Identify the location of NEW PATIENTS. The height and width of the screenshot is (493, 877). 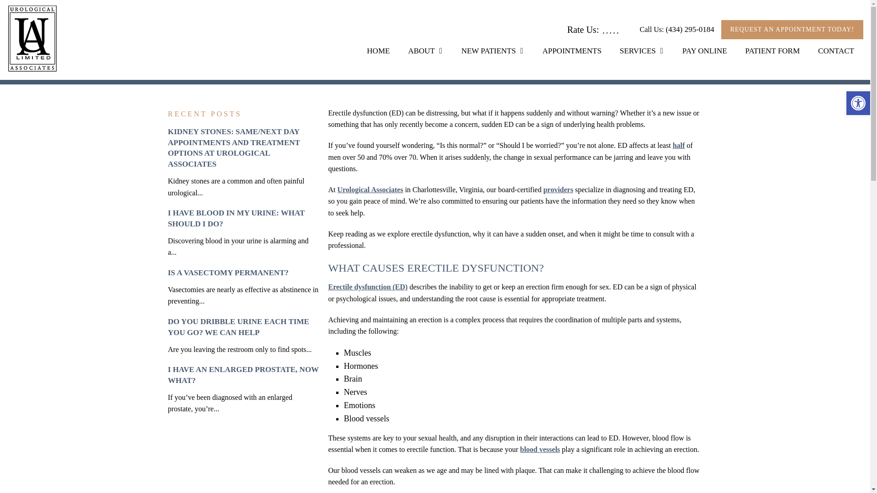
(492, 51).